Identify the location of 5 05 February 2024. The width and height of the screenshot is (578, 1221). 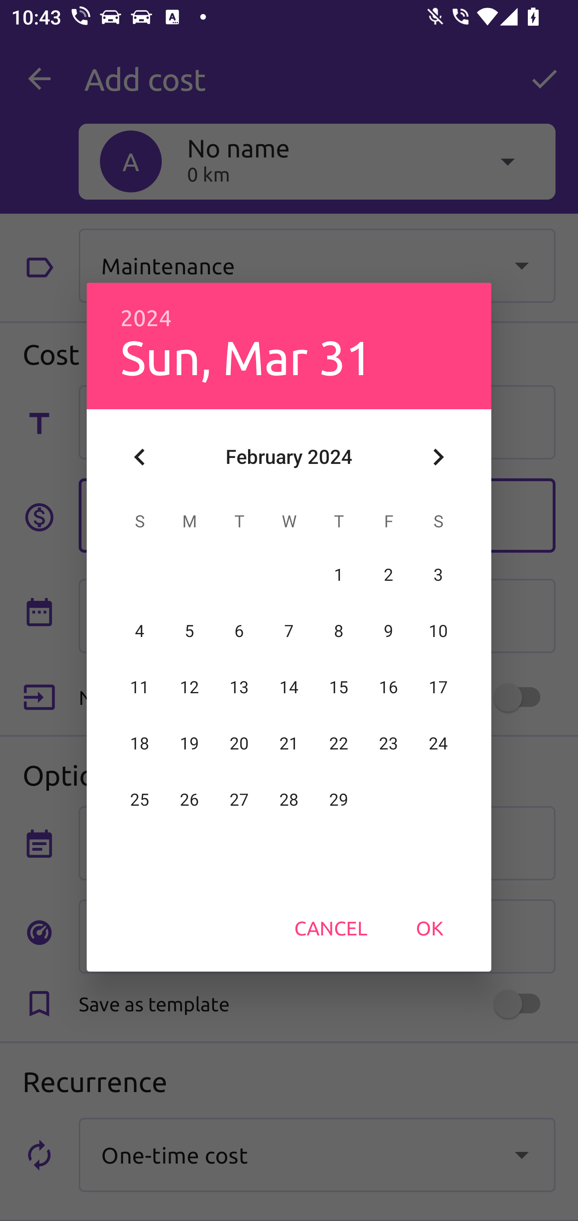
(189, 631).